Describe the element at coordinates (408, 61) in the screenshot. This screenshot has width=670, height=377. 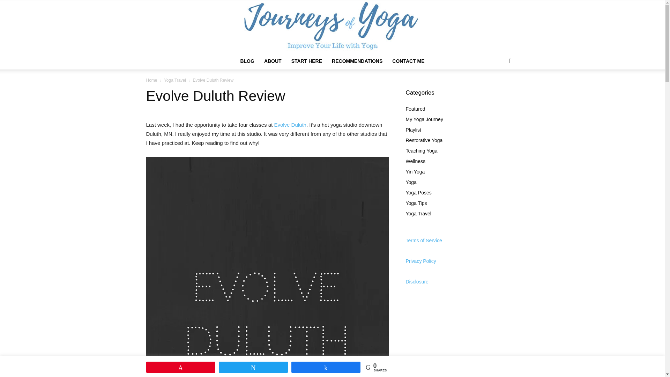
I see `CONTACT ME` at that location.